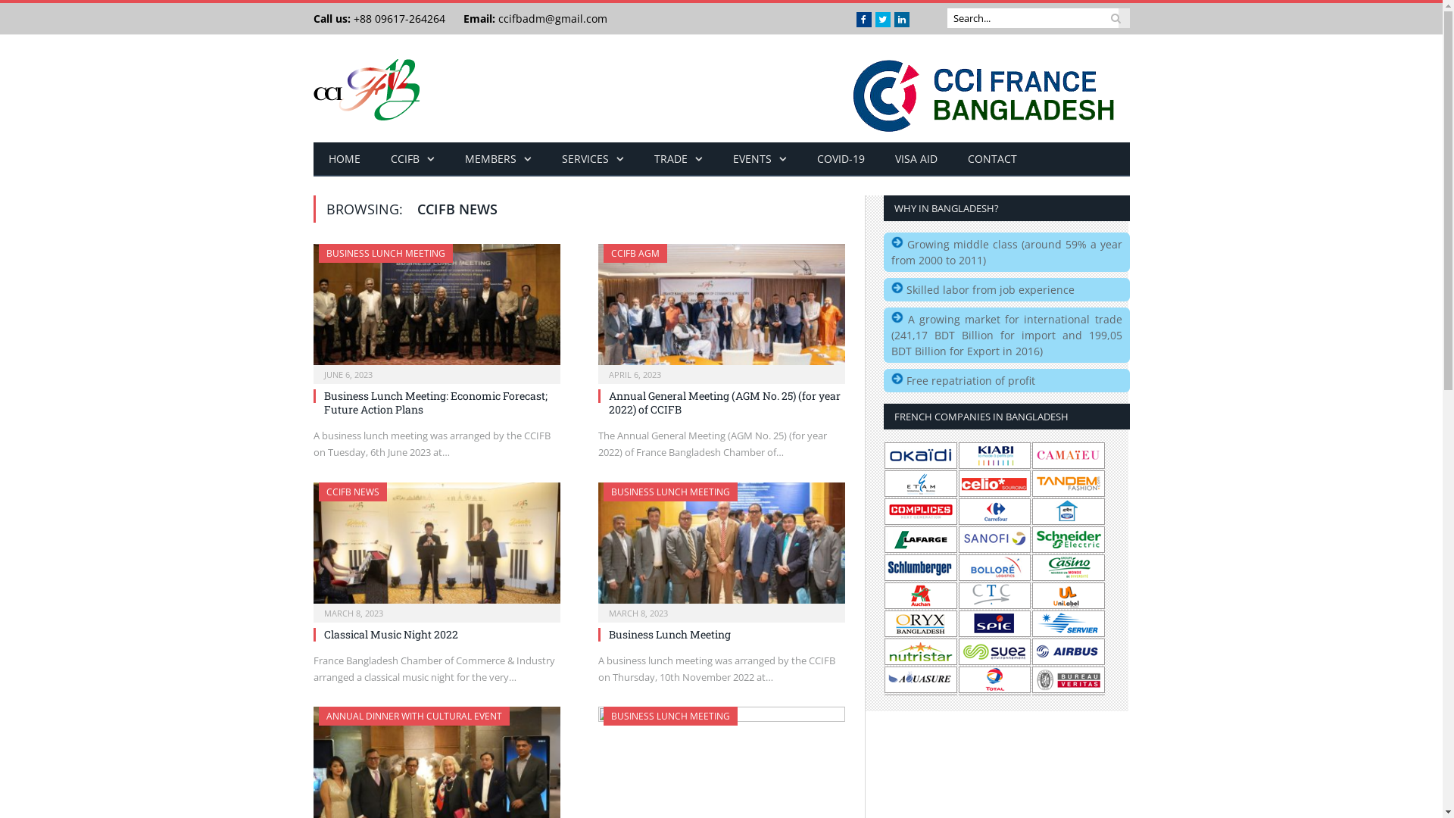  I want to click on HOME, so click(345, 159).